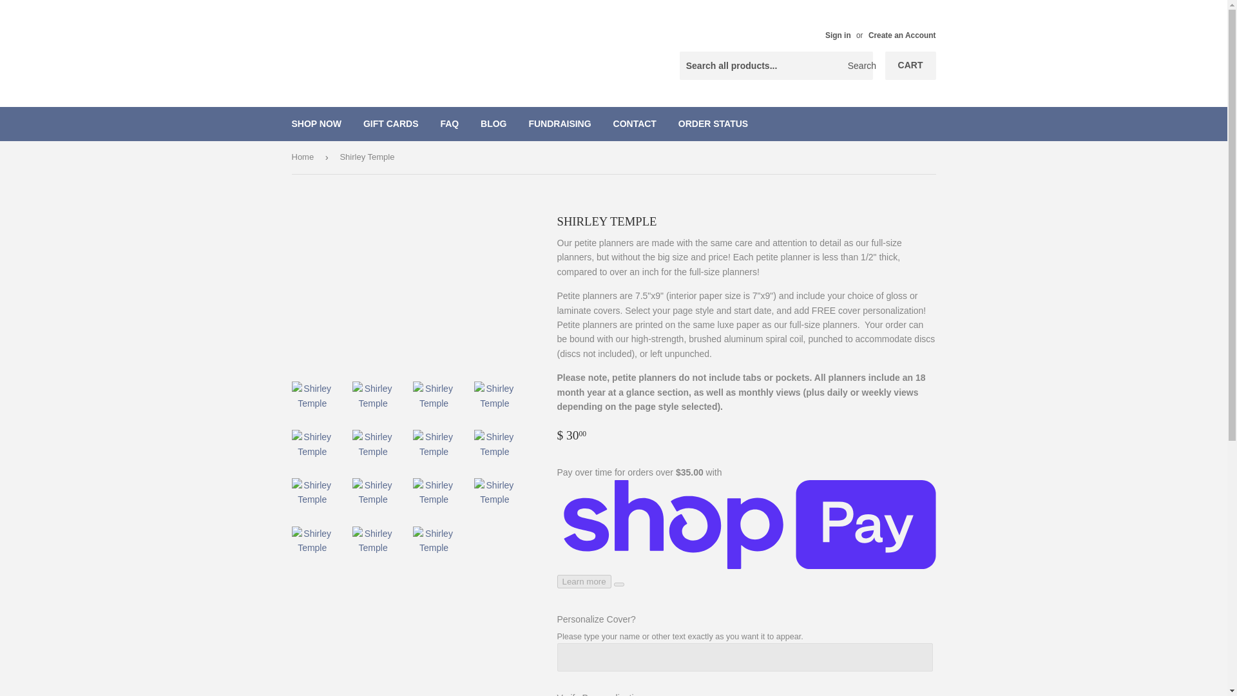 This screenshot has width=1237, height=696. I want to click on CONTACT, so click(635, 124).